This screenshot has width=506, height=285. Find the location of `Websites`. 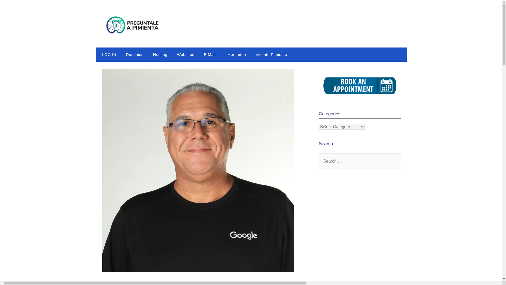

Websites is located at coordinates (186, 55).